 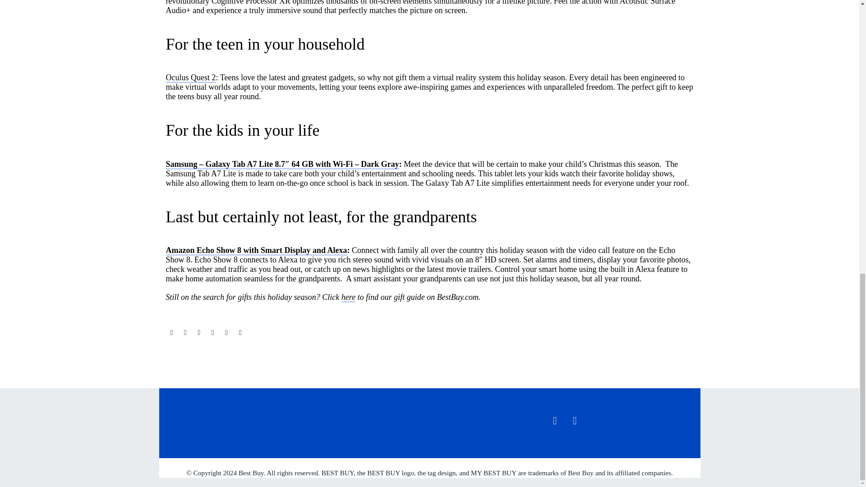 I want to click on Facebook, so click(x=171, y=333).